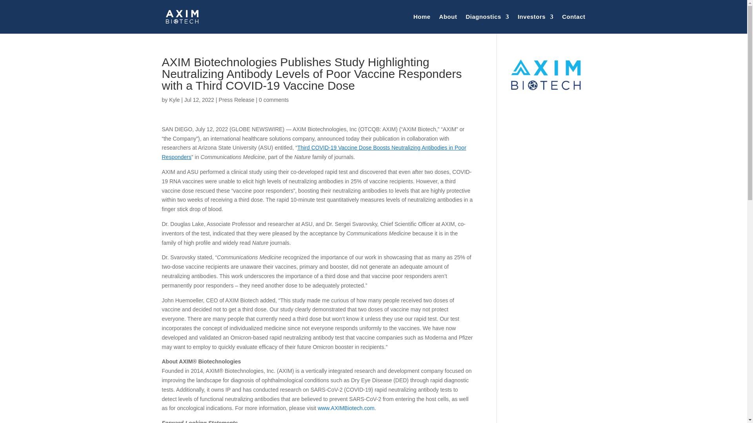  What do you see at coordinates (536, 17) in the screenshot?
I see `Investors` at bounding box center [536, 17].